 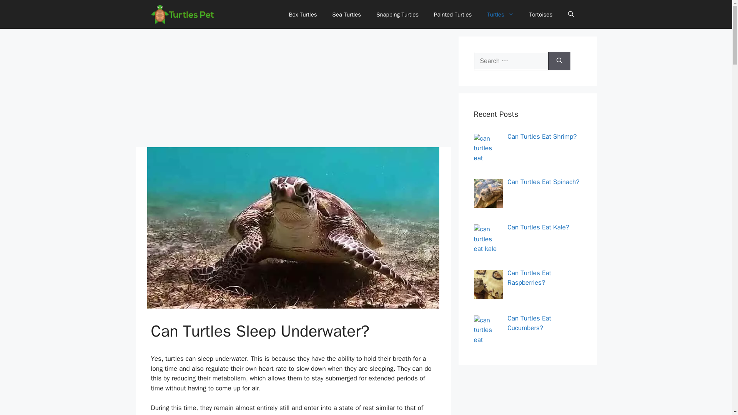 I want to click on Search for:, so click(x=511, y=61).